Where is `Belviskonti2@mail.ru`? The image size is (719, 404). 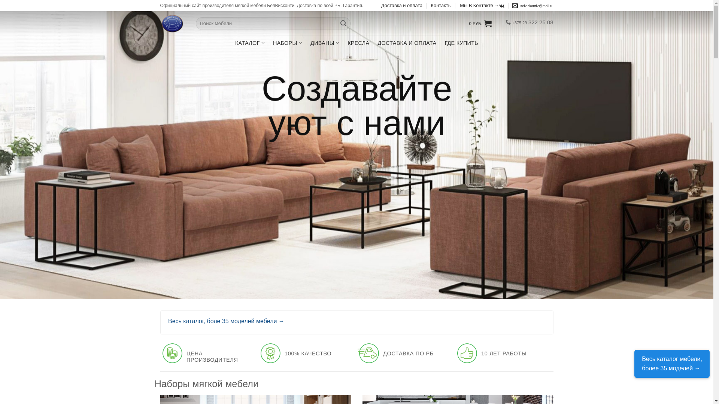
Belviskonti2@mail.ru is located at coordinates (533, 6).